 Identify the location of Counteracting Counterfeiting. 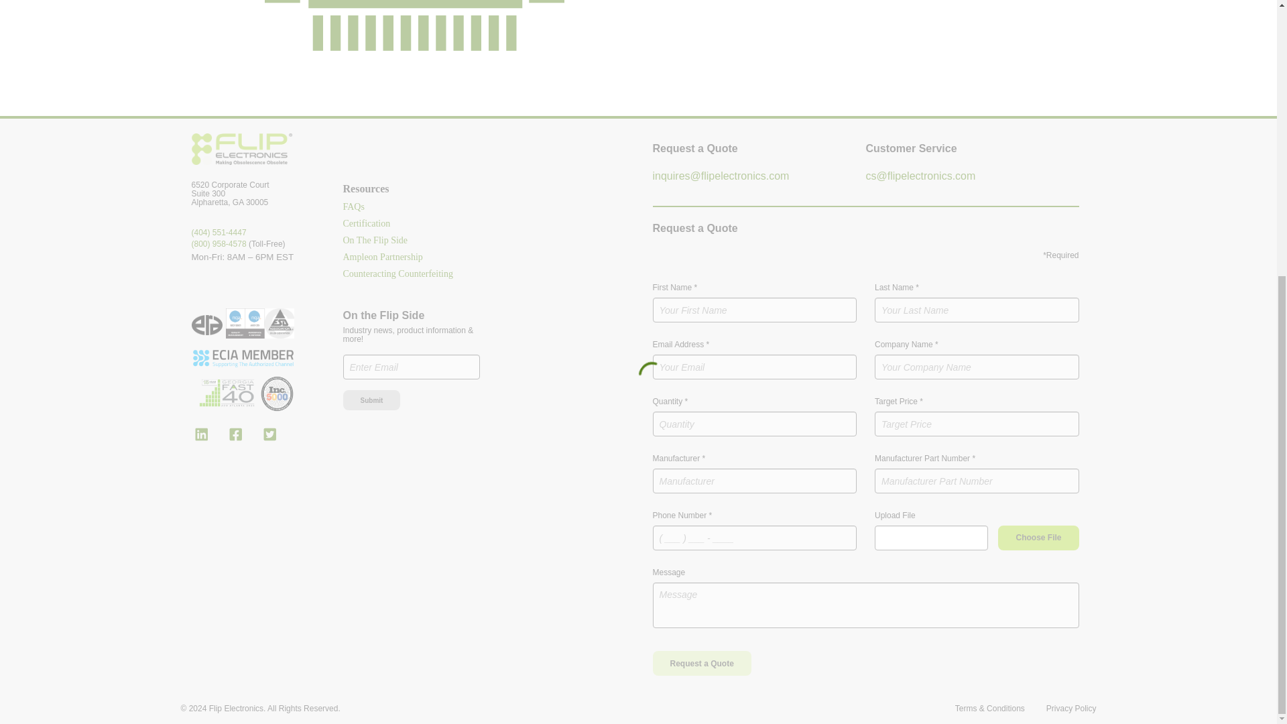
(398, 274).